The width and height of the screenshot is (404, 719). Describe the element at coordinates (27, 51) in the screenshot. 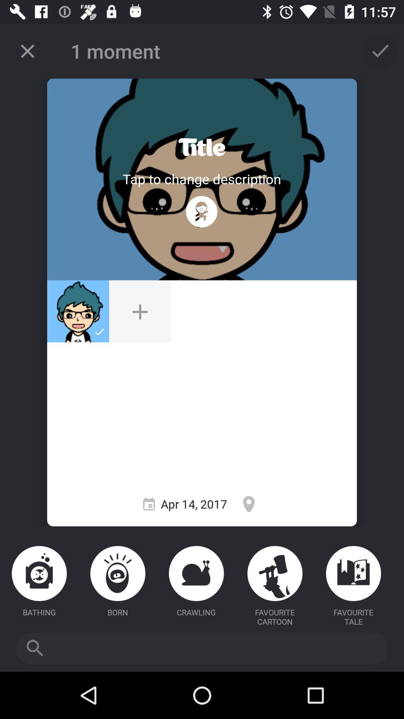

I see `click the icon next to 1 moment` at that location.